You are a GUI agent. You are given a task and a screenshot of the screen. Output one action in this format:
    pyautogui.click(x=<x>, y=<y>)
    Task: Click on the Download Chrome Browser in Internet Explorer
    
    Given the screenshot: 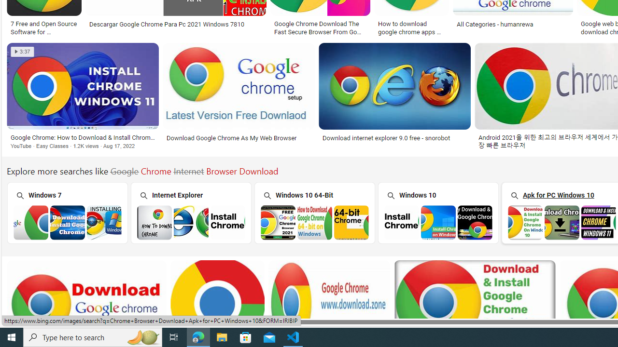 What is the action you would take?
    pyautogui.click(x=191, y=222)
    